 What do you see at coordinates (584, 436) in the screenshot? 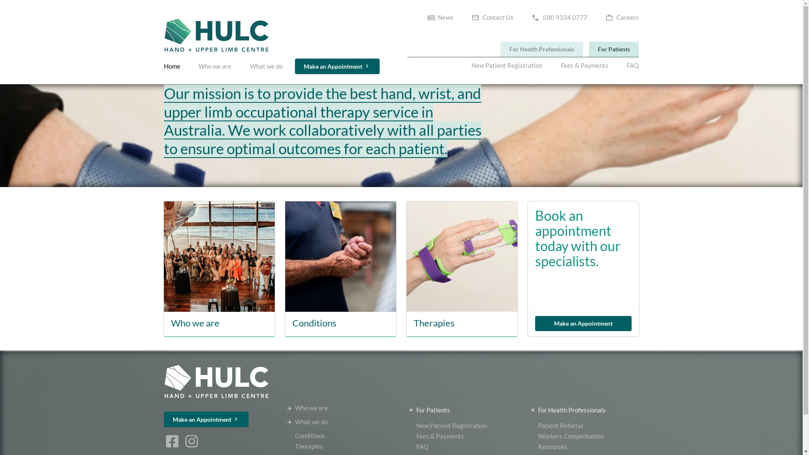
I see `Workers Compensation` at bounding box center [584, 436].